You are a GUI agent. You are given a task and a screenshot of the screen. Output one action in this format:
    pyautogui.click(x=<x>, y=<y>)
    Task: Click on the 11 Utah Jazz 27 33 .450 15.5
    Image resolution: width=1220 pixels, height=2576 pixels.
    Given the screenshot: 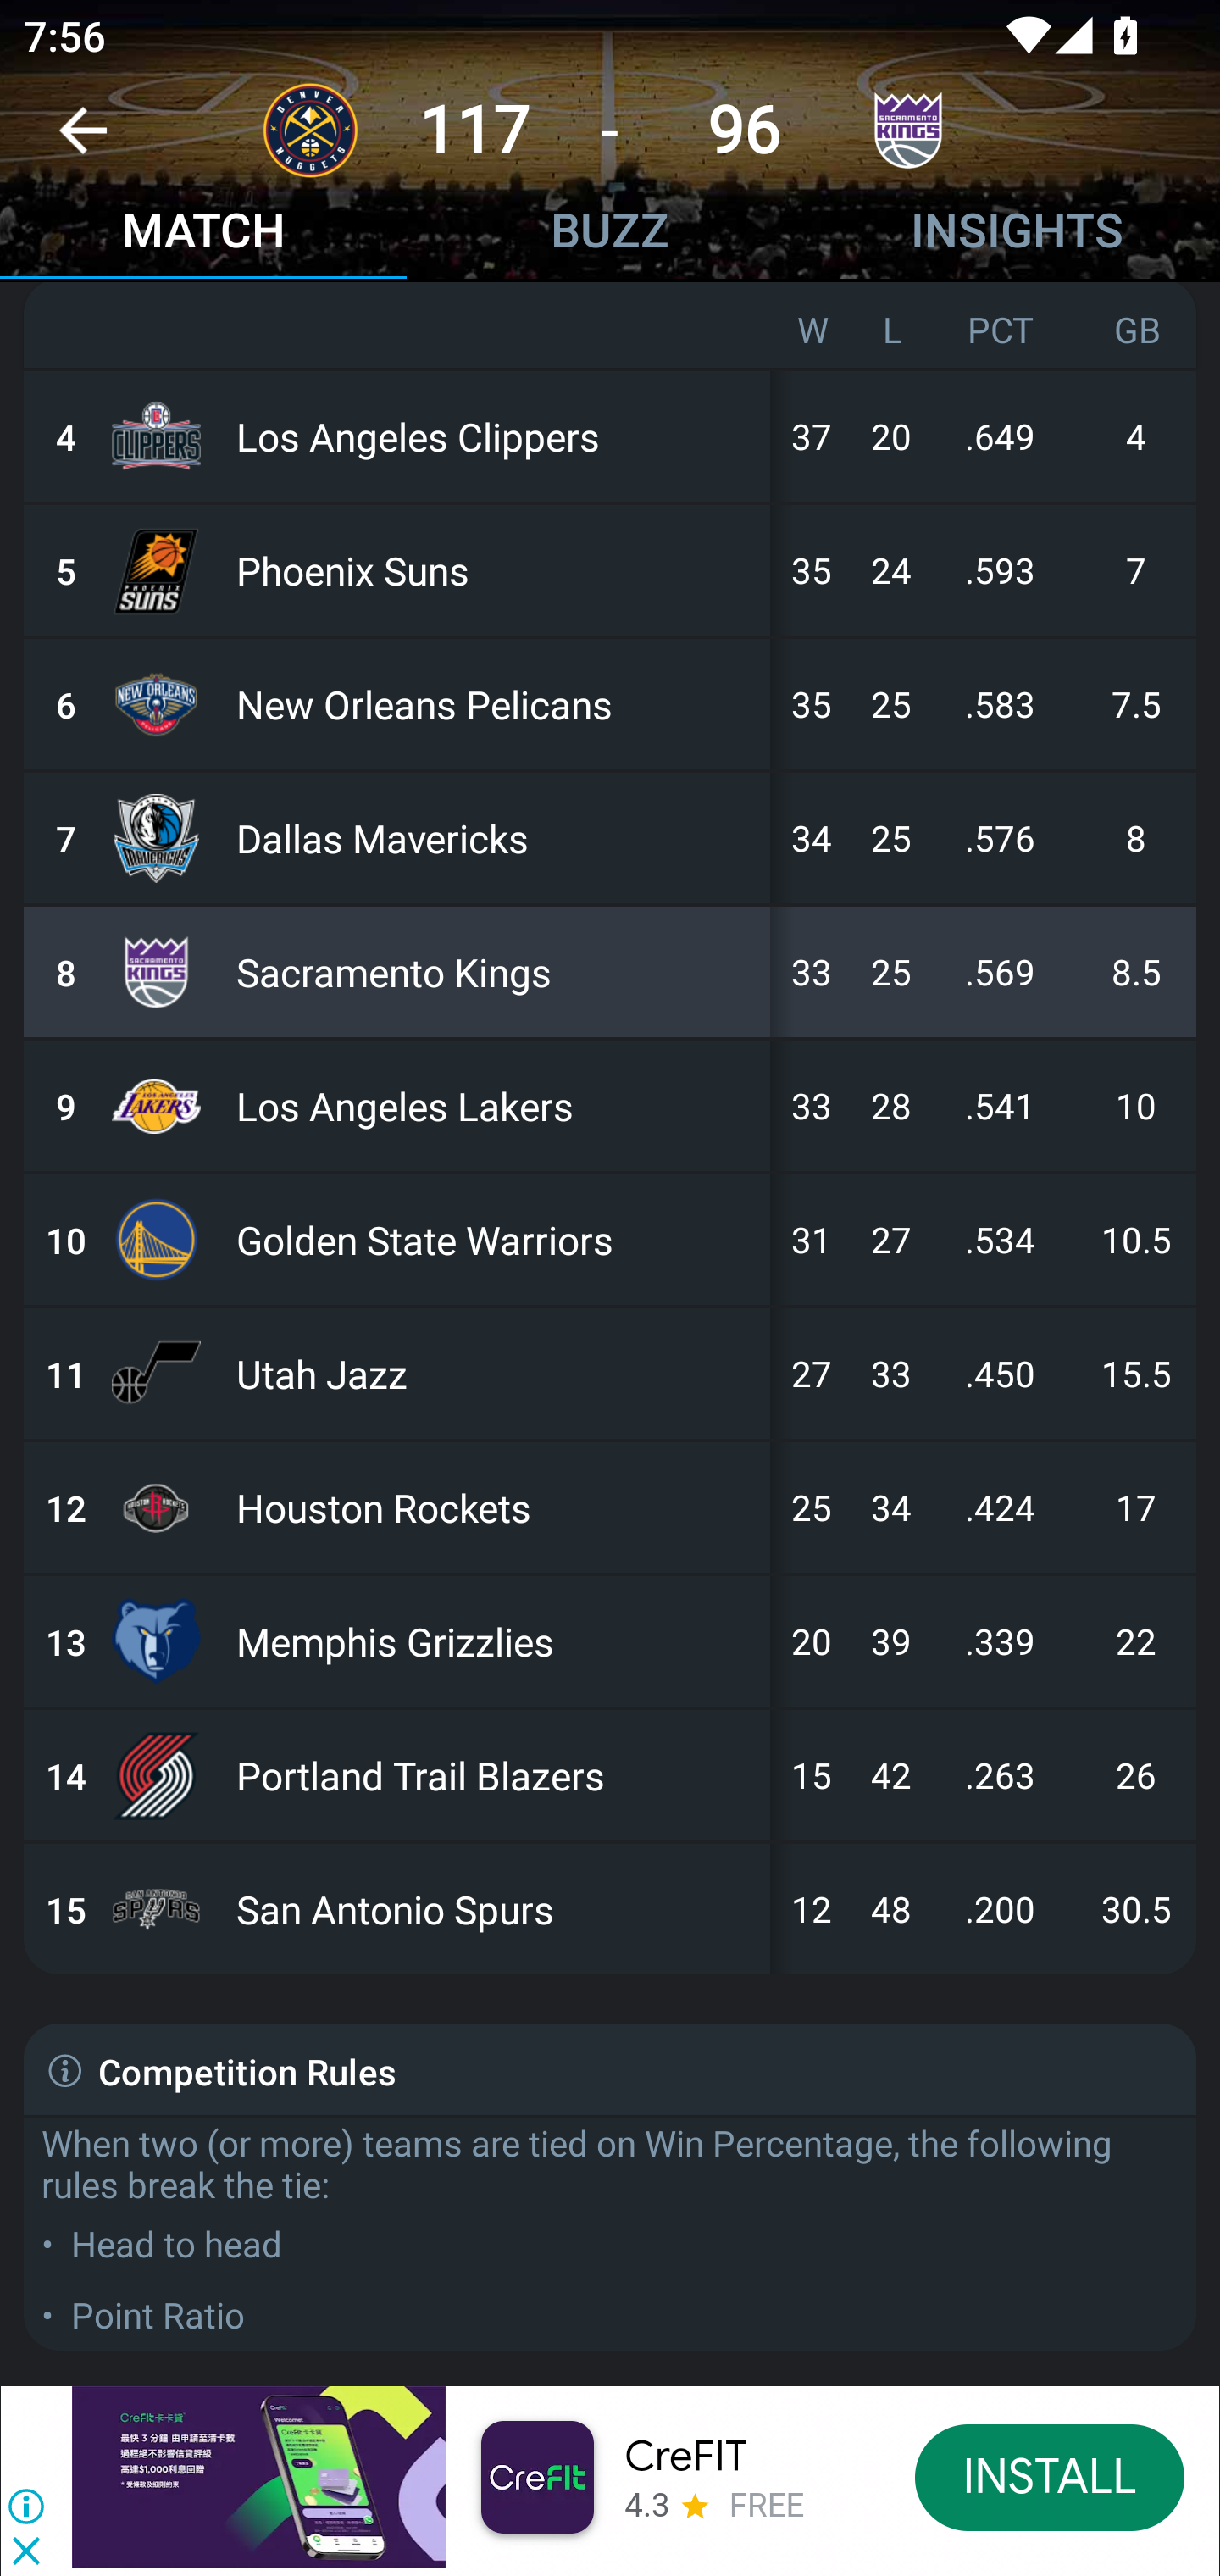 What is the action you would take?
    pyautogui.click(x=610, y=1374)
    